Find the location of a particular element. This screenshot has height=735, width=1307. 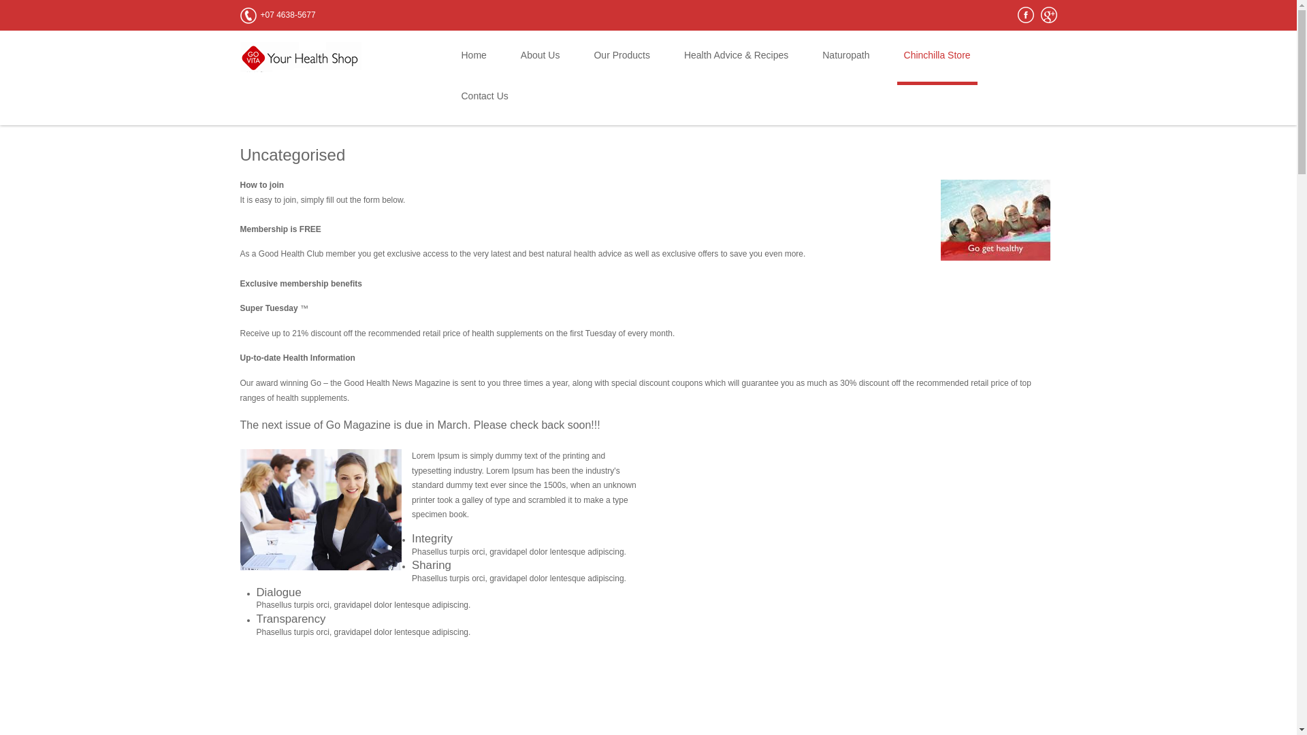

Chinchilla Store is located at coordinates (937, 64).